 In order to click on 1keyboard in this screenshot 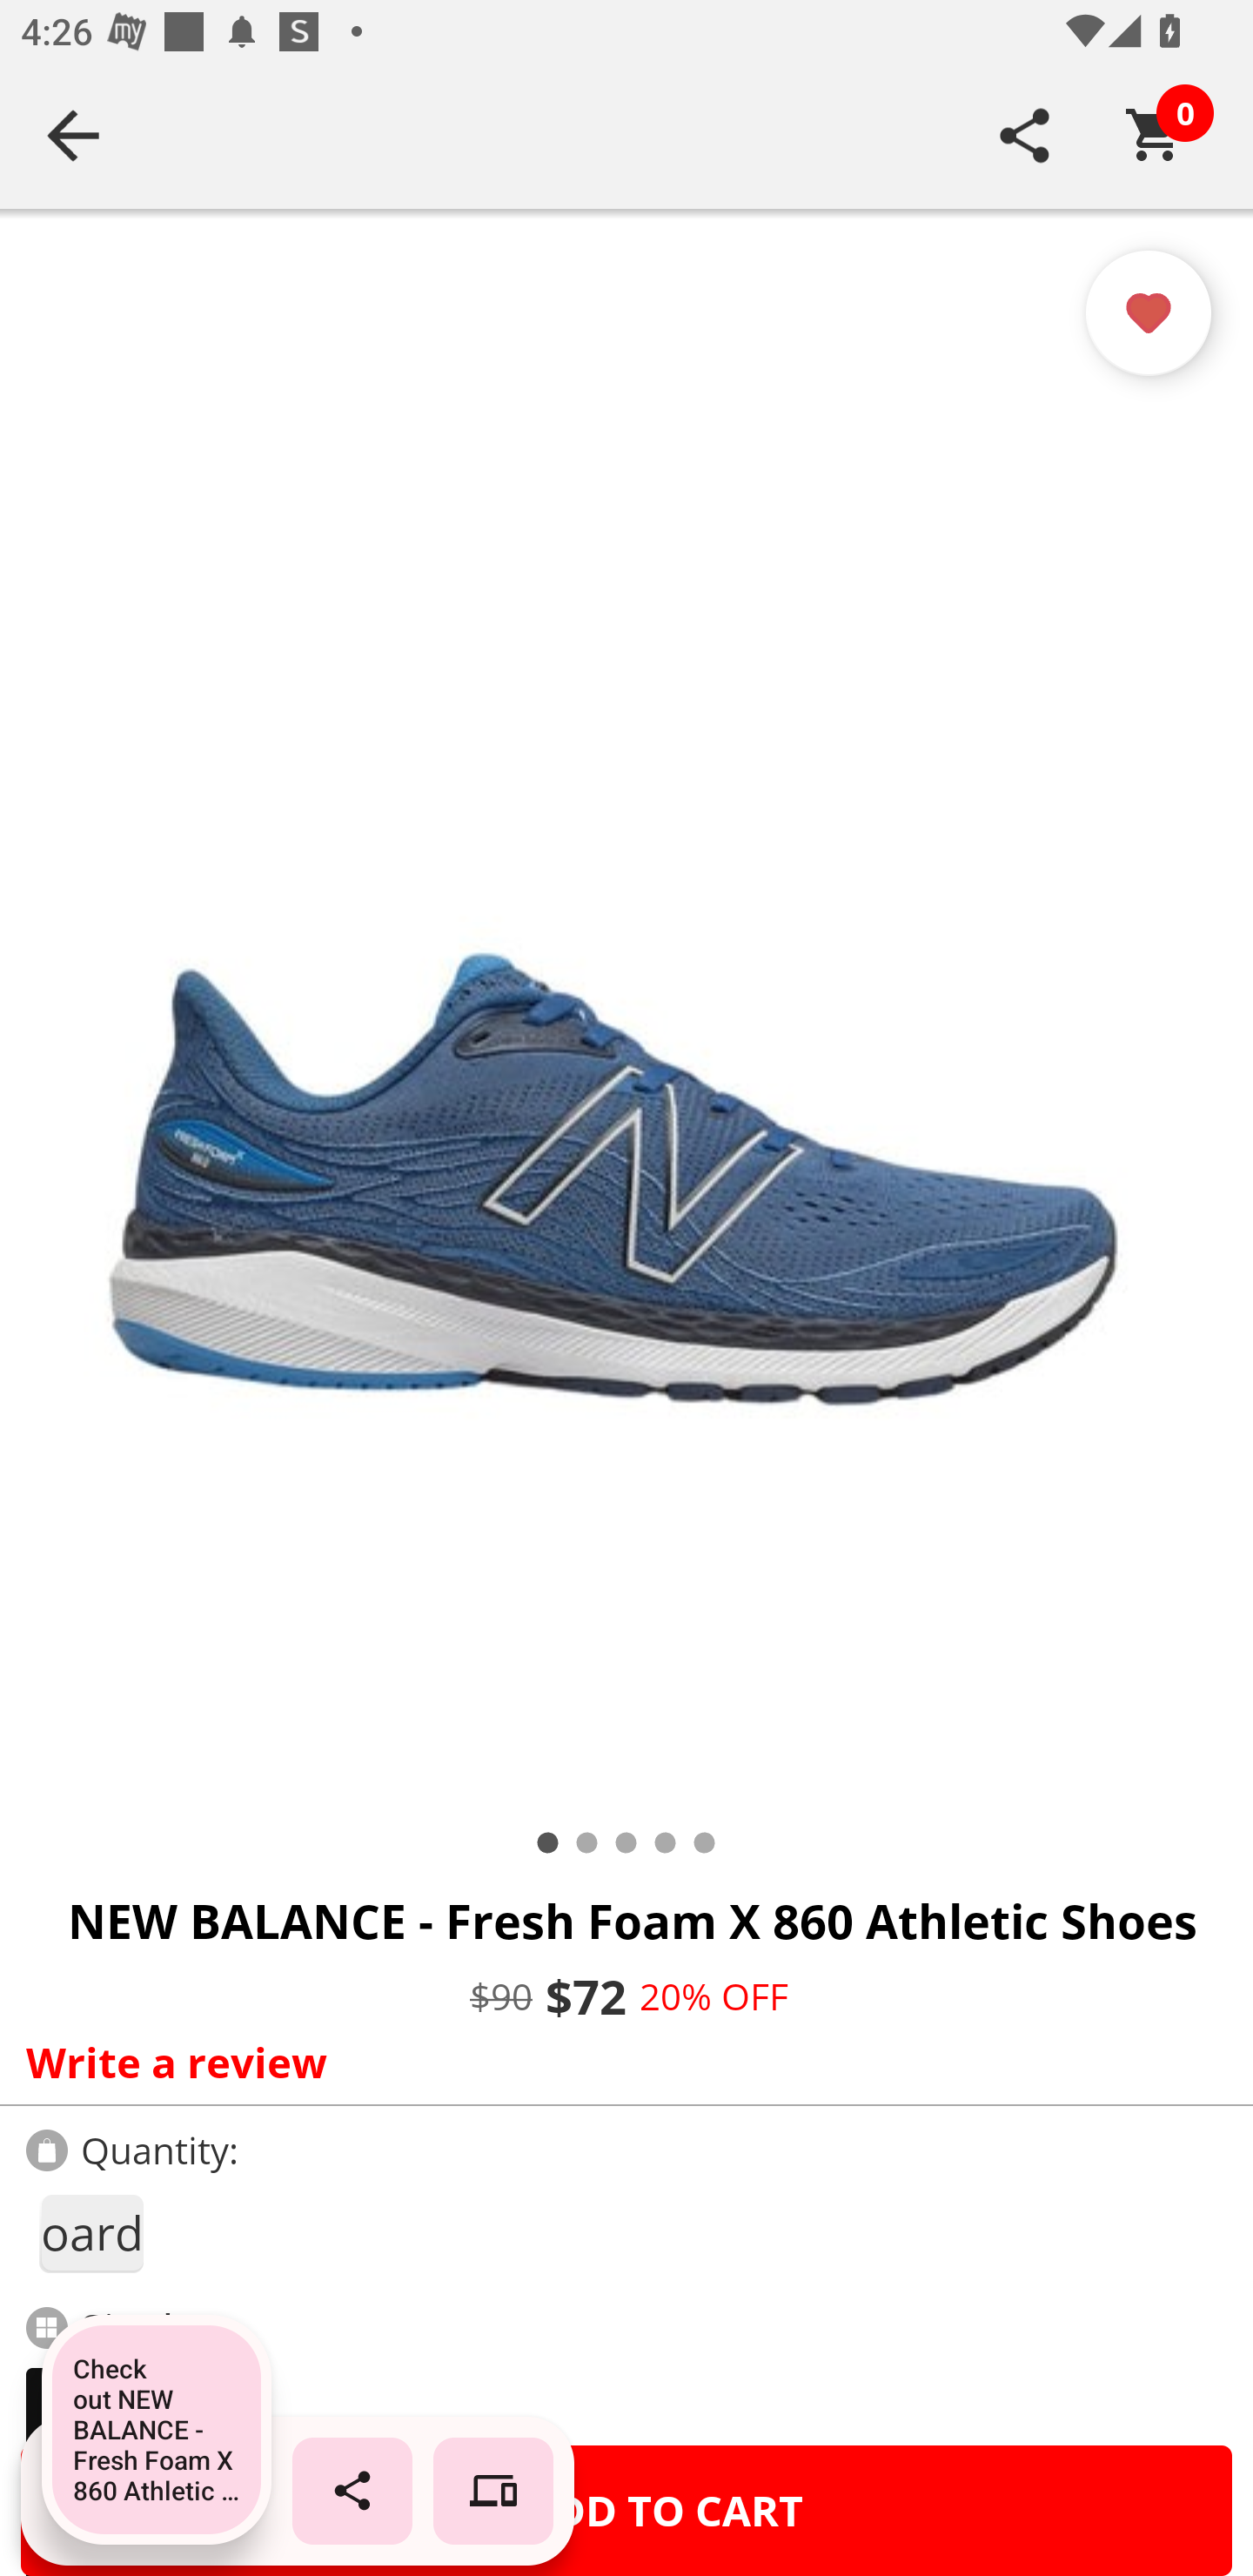, I will do `click(90, 2233)`.